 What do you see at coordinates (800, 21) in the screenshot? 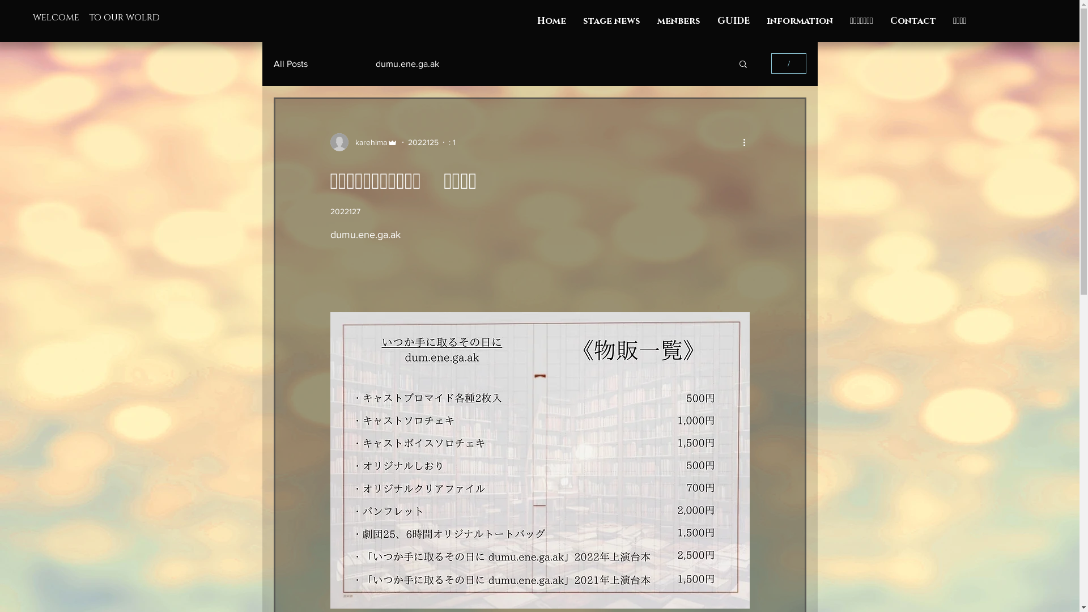
I see `information` at bounding box center [800, 21].